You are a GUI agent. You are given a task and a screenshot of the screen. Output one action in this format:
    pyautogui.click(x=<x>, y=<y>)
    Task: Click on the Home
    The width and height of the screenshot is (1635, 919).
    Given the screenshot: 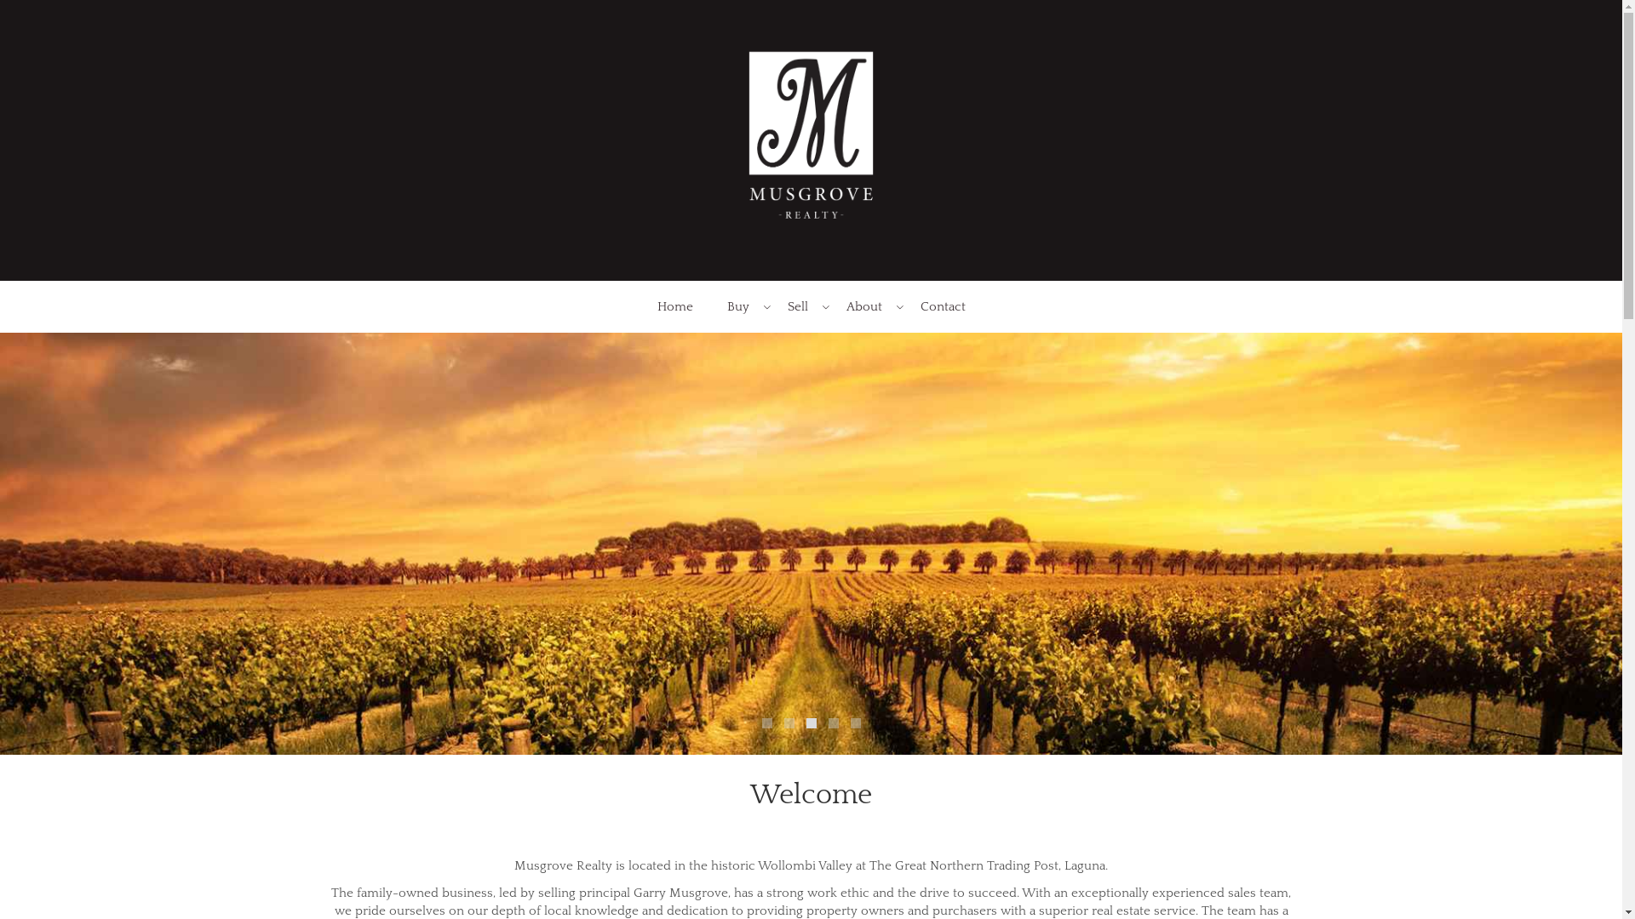 What is the action you would take?
    pyautogui.click(x=675, y=306)
    